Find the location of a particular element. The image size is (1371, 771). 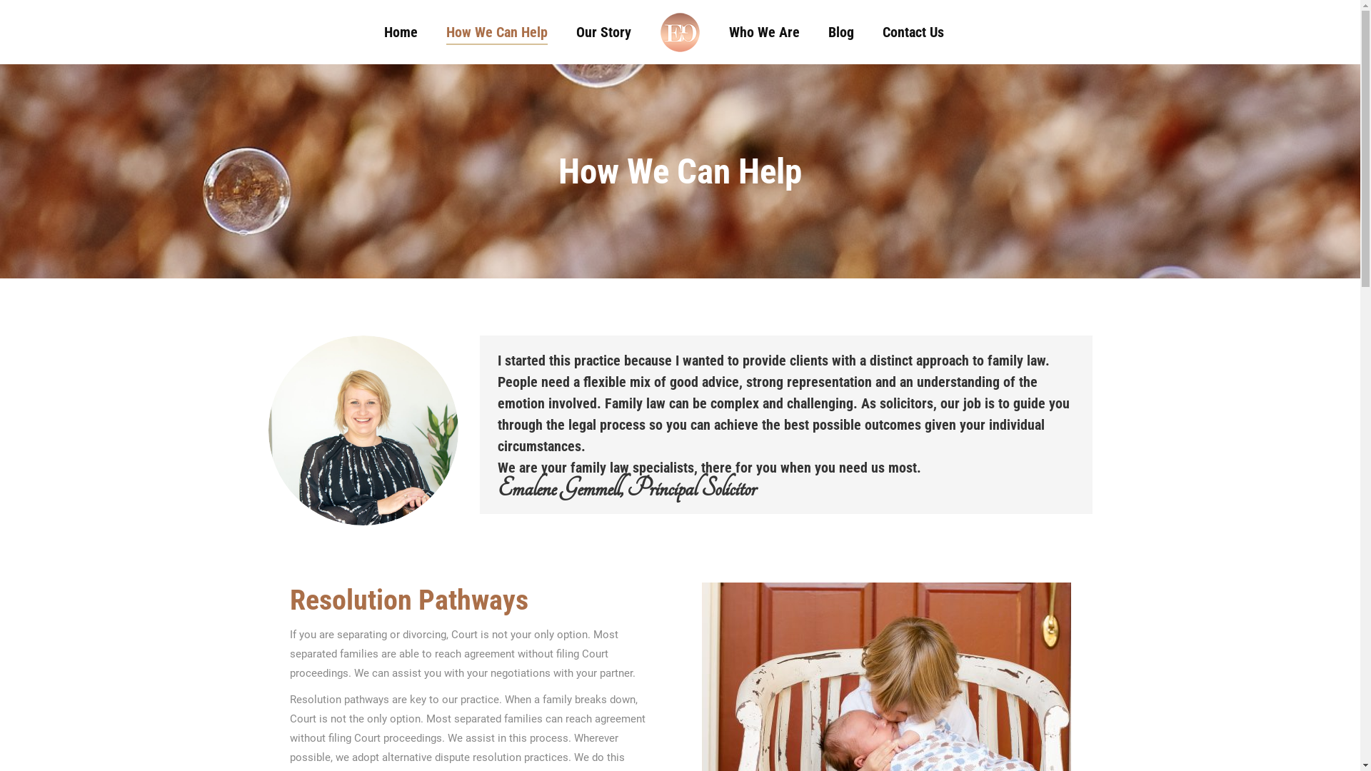

Home is located at coordinates (401, 32).